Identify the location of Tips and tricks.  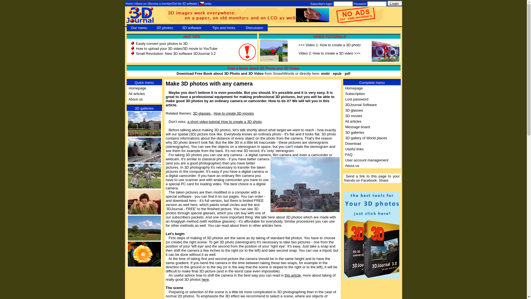
(223, 28).